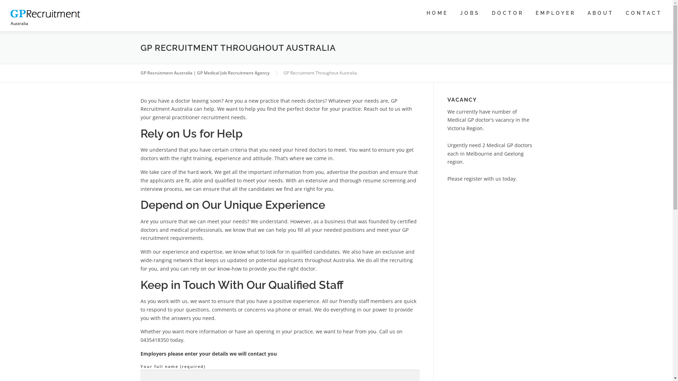 The height and width of the screenshot is (381, 678). I want to click on EMPLOYER, so click(556, 13).